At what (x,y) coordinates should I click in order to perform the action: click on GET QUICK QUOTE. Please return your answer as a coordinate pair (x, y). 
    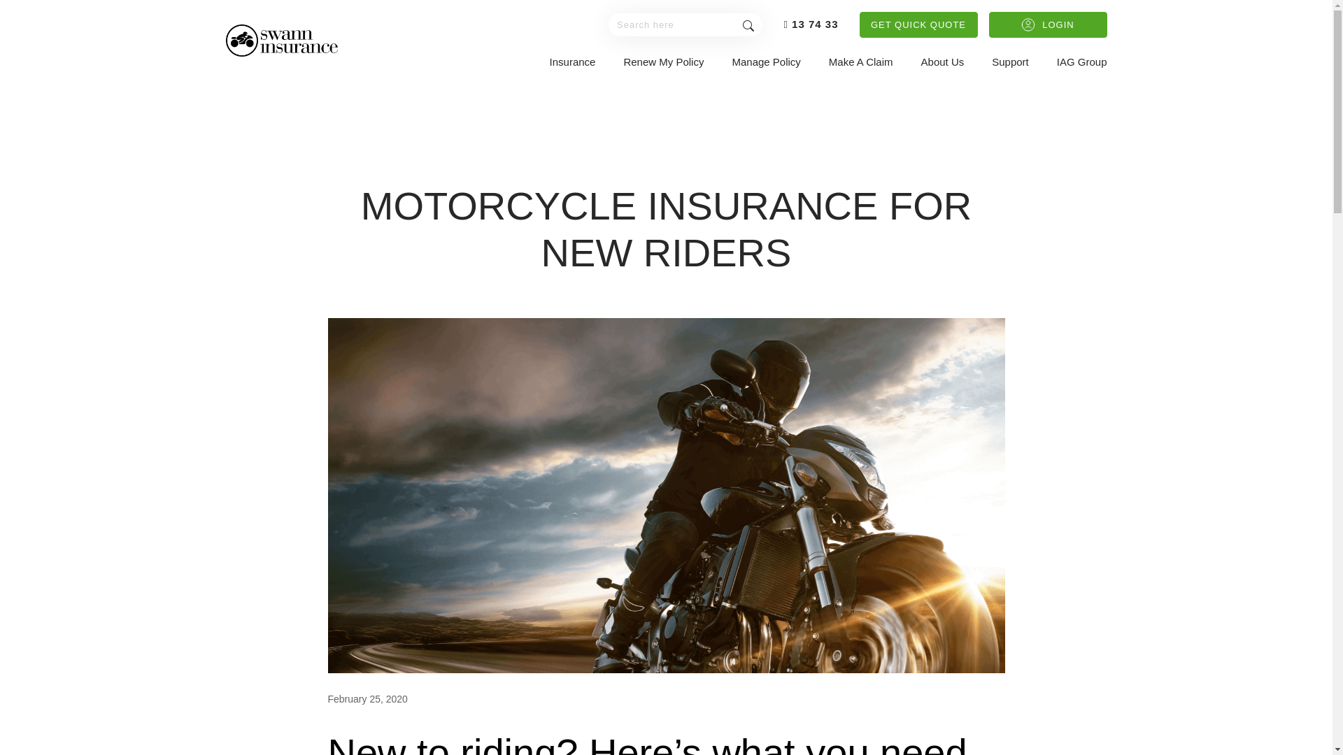
    Looking at the image, I should click on (918, 25).